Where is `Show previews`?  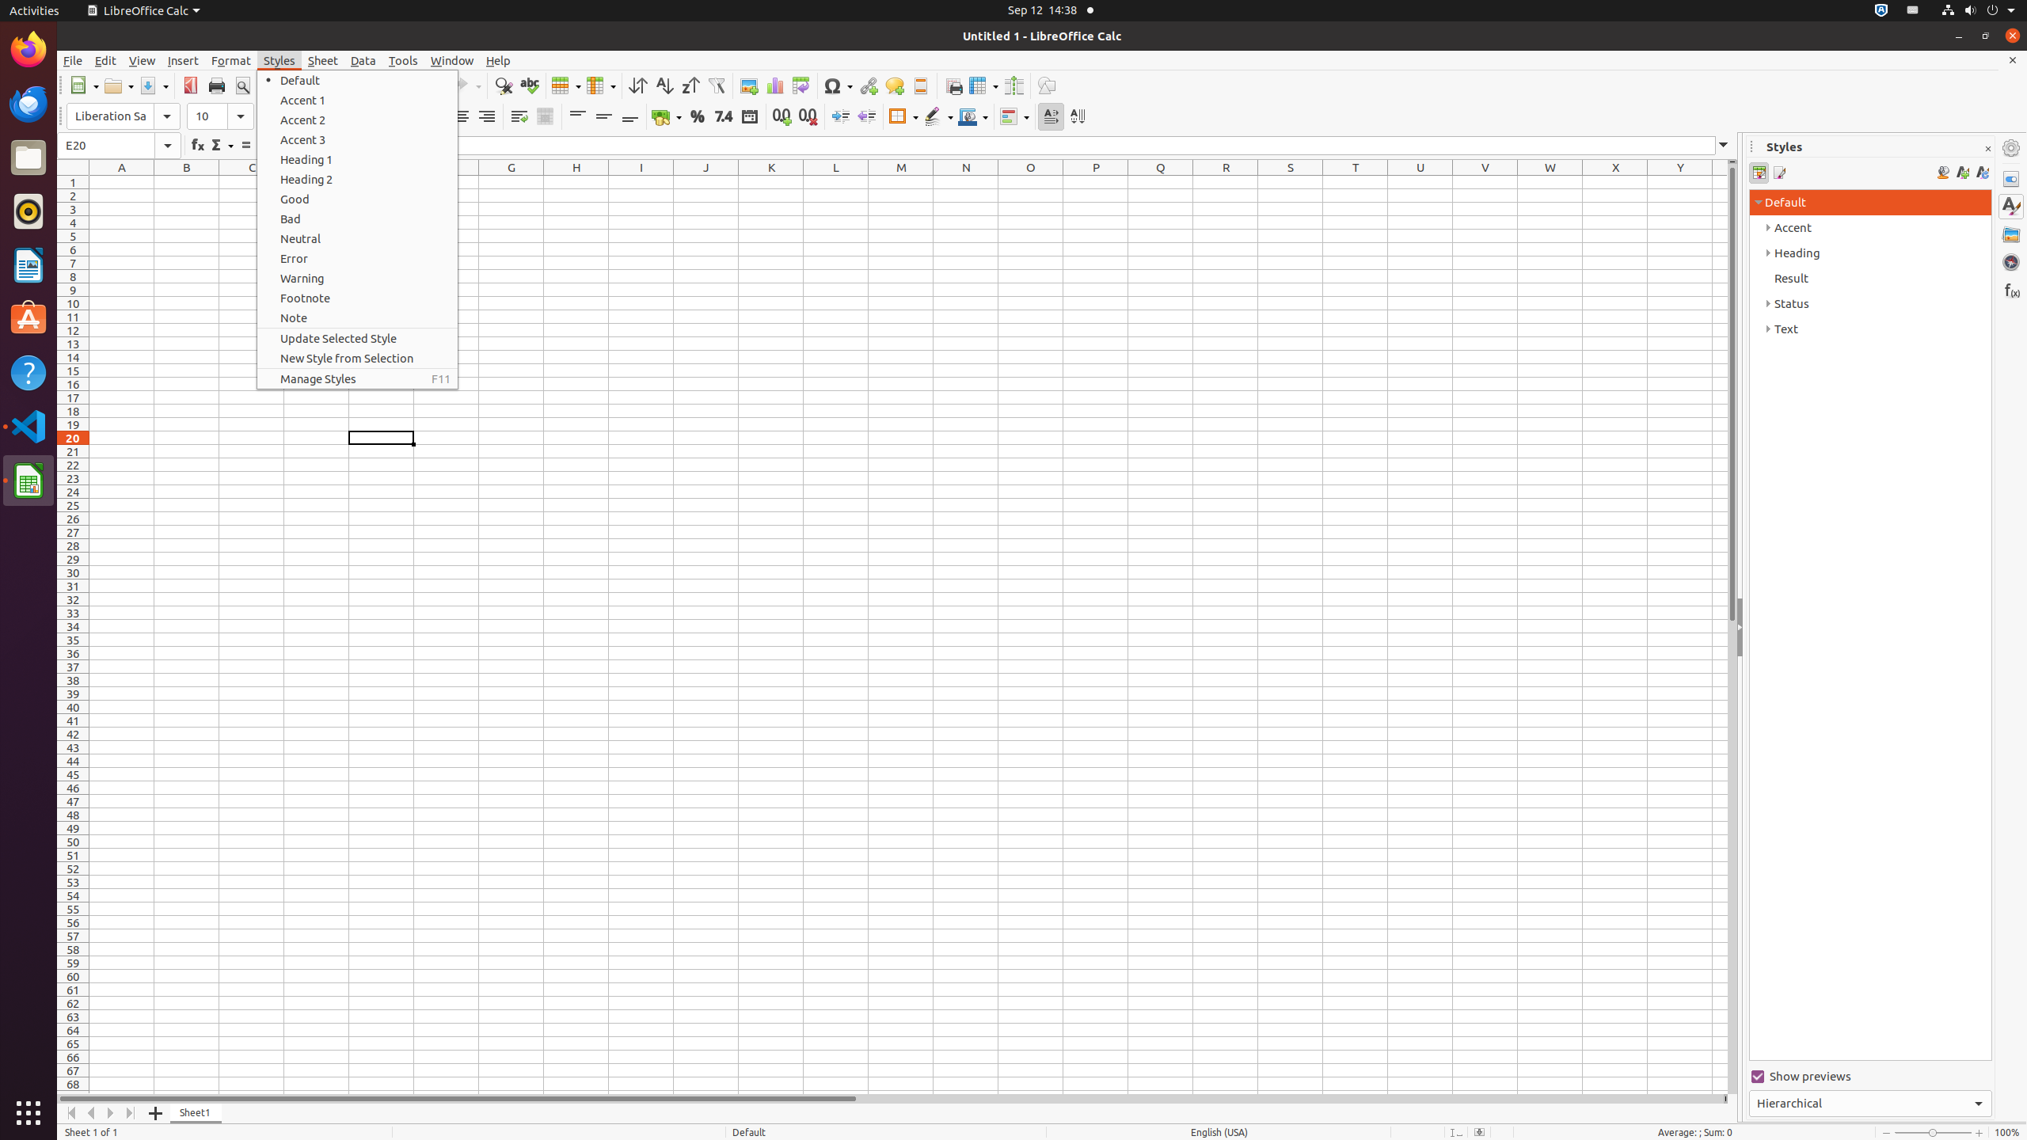
Show previews is located at coordinates (1870, 1077).